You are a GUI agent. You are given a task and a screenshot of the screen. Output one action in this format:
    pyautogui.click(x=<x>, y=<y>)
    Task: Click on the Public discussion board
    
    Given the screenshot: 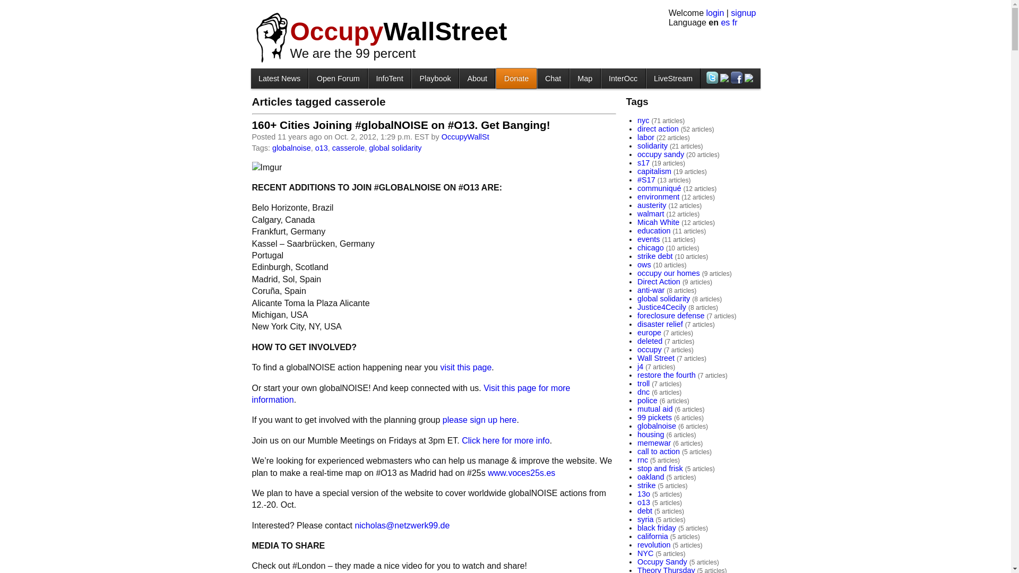 What is the action you would take?
    pyautogui.click(x=338, y=78)
    